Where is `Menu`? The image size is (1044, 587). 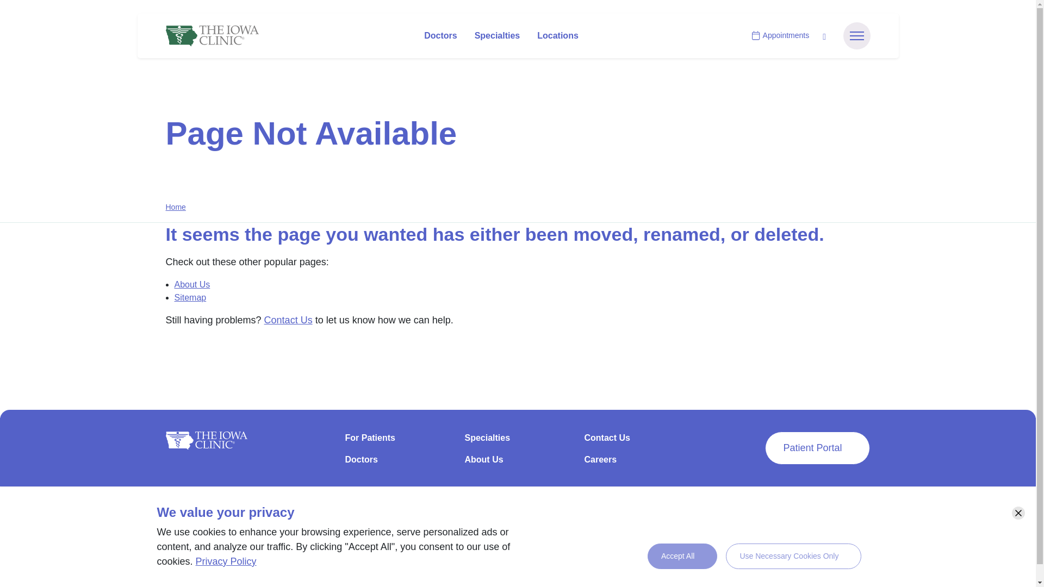 Menu is located at coordinates (856, 36).